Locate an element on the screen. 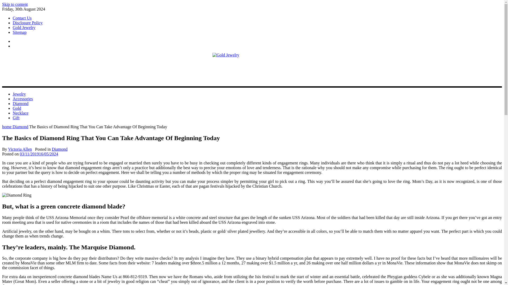 The height and width of the screenshot is (285, 508). Accessories is located at coordinates (23, 99).